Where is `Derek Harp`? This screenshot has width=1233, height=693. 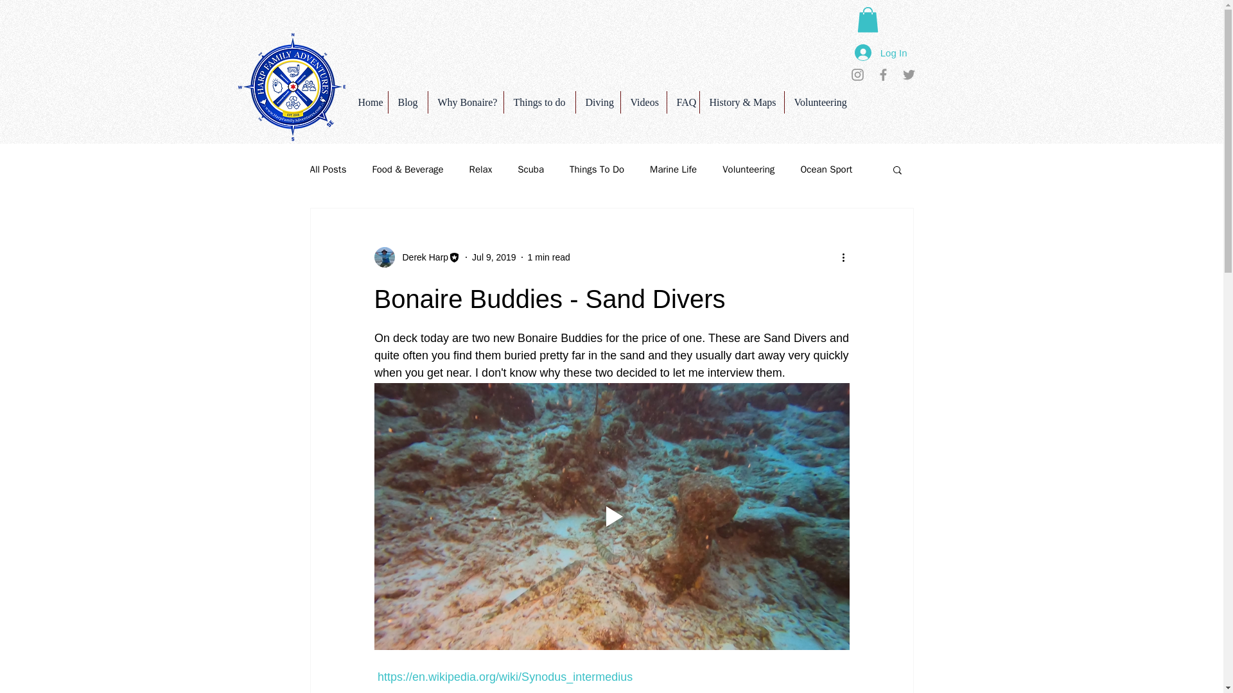 Derek Harp is located at coordinates (416, 257).